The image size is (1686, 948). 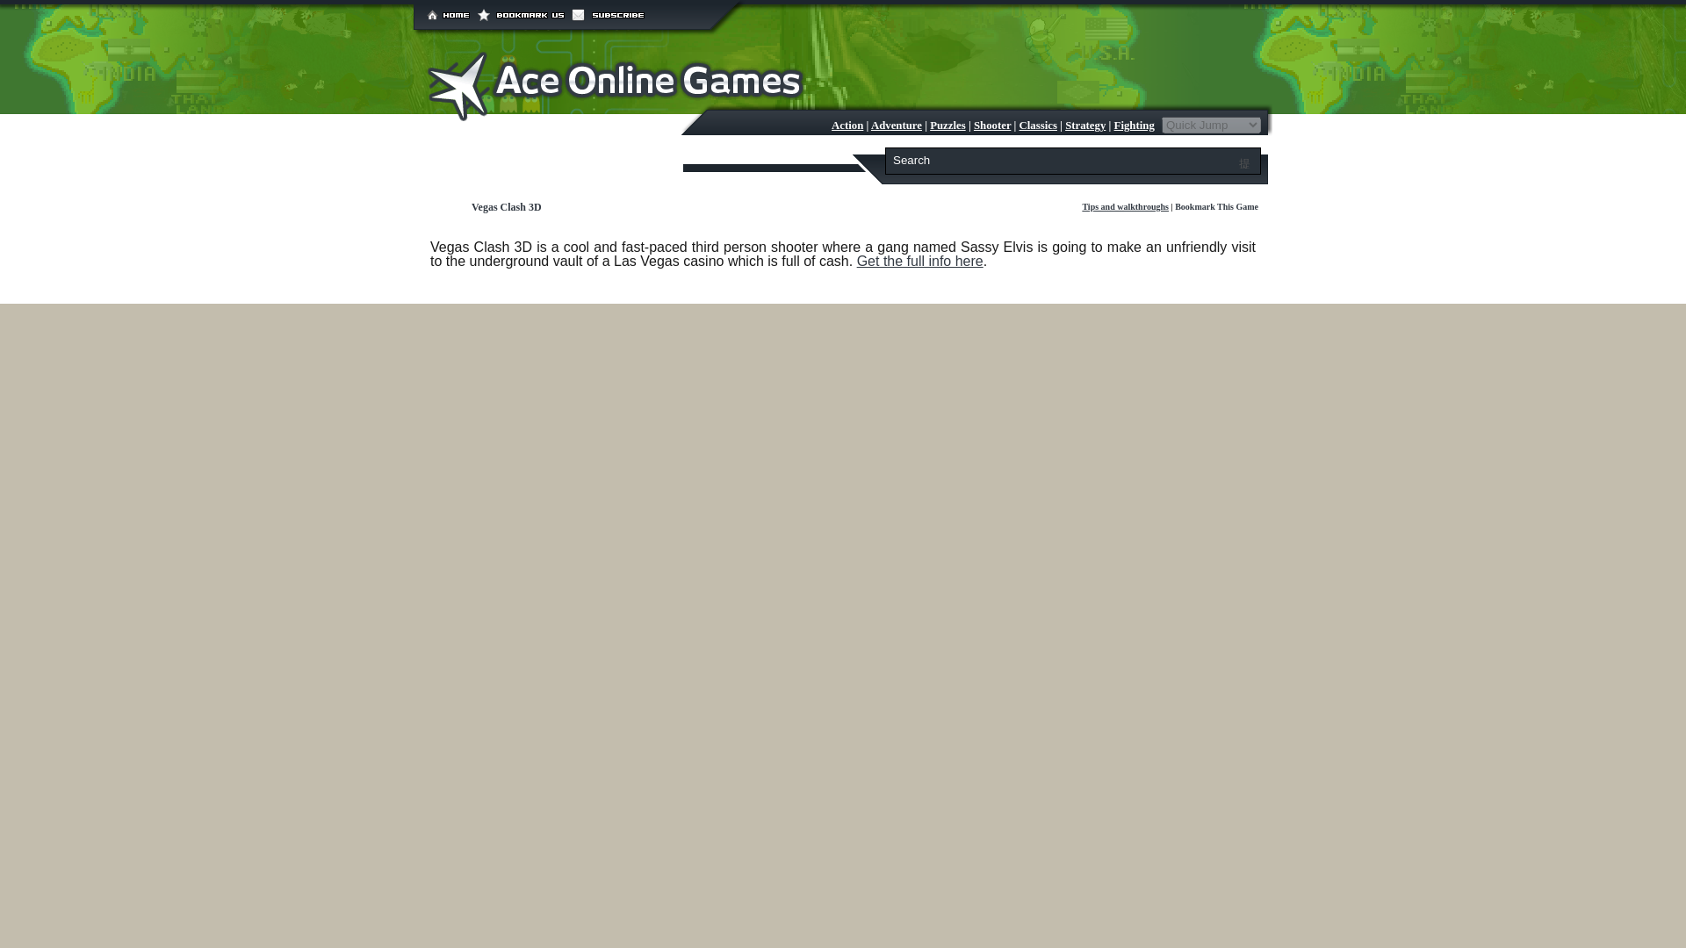 I want to click on Fighting, so click(x=1135, y=126).